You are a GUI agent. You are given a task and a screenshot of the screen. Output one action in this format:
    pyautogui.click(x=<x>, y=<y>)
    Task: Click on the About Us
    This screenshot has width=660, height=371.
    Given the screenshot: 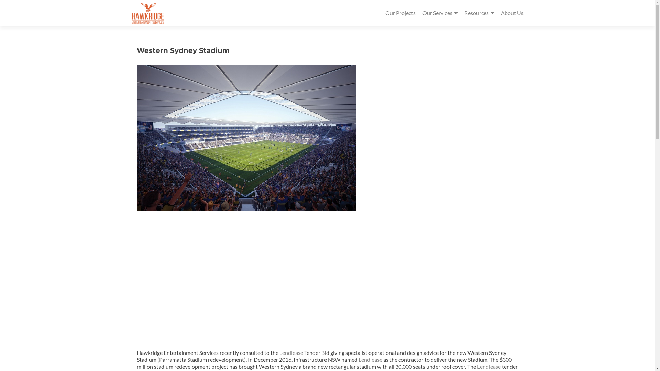 What is the action you would take?
    pyautogui.click(x=512, y=13)
    